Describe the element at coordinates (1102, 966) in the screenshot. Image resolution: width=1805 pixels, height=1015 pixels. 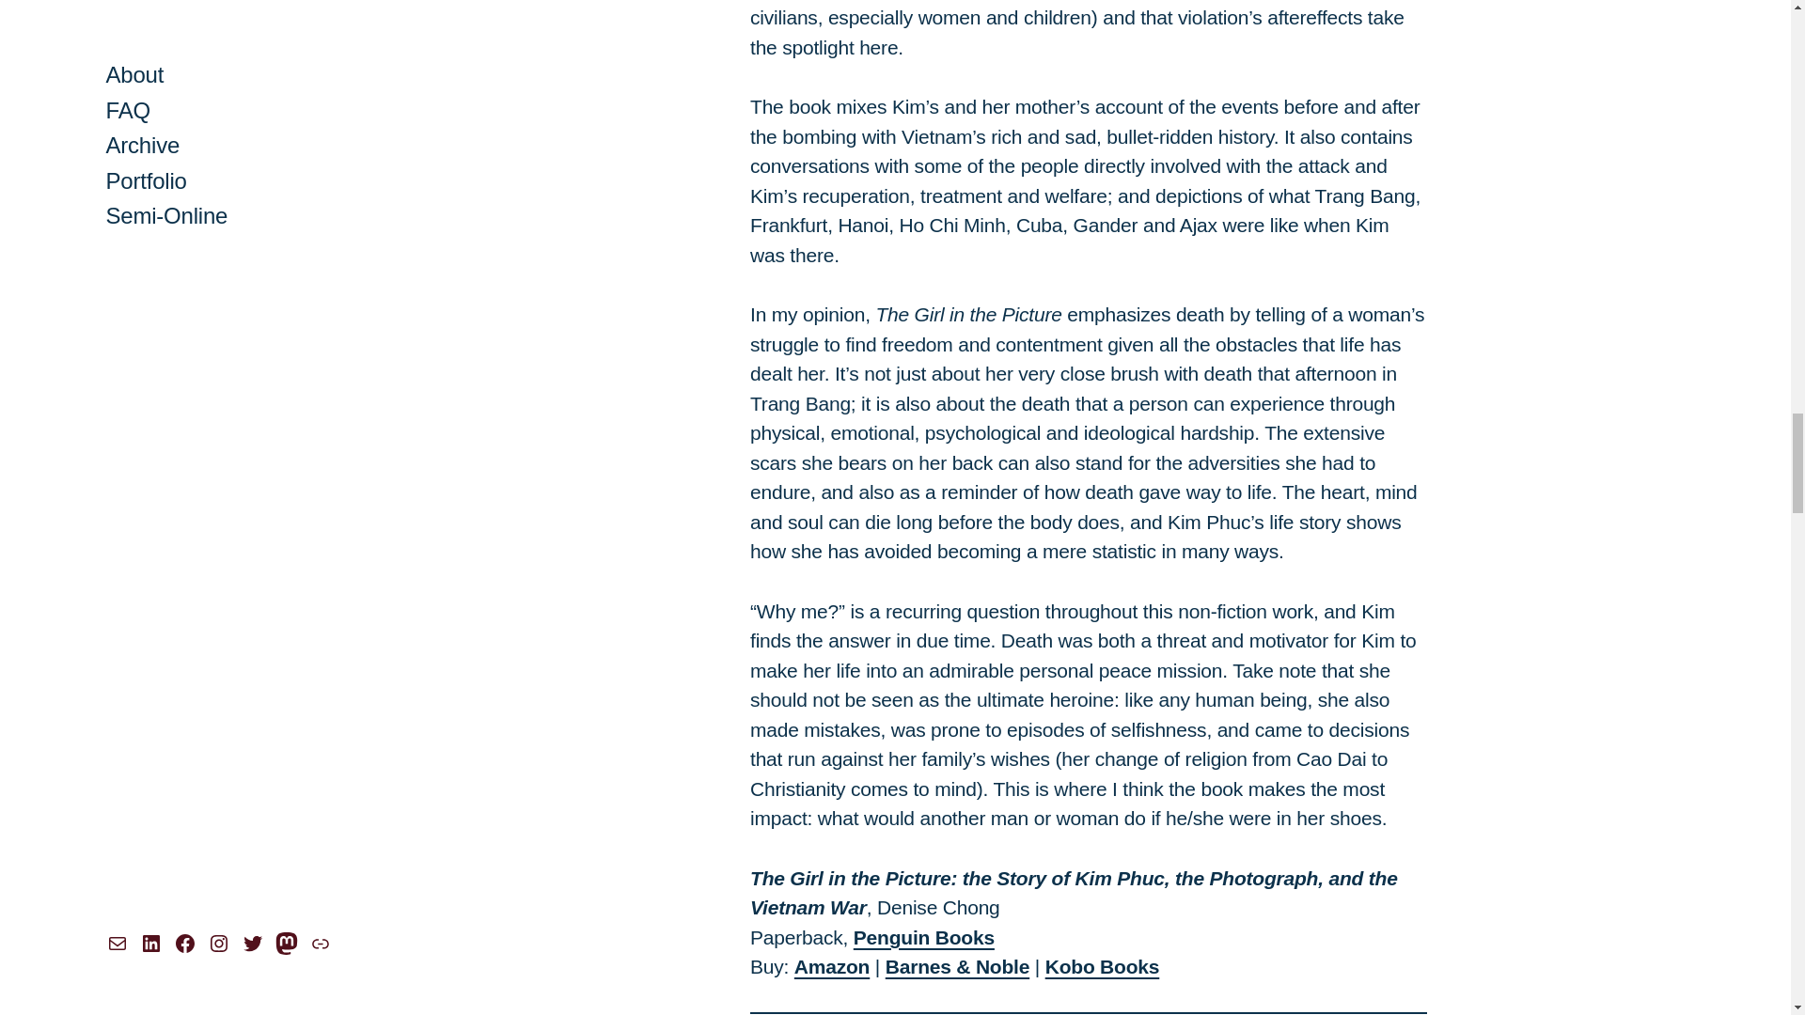
I see `Kobo Books` at that location.